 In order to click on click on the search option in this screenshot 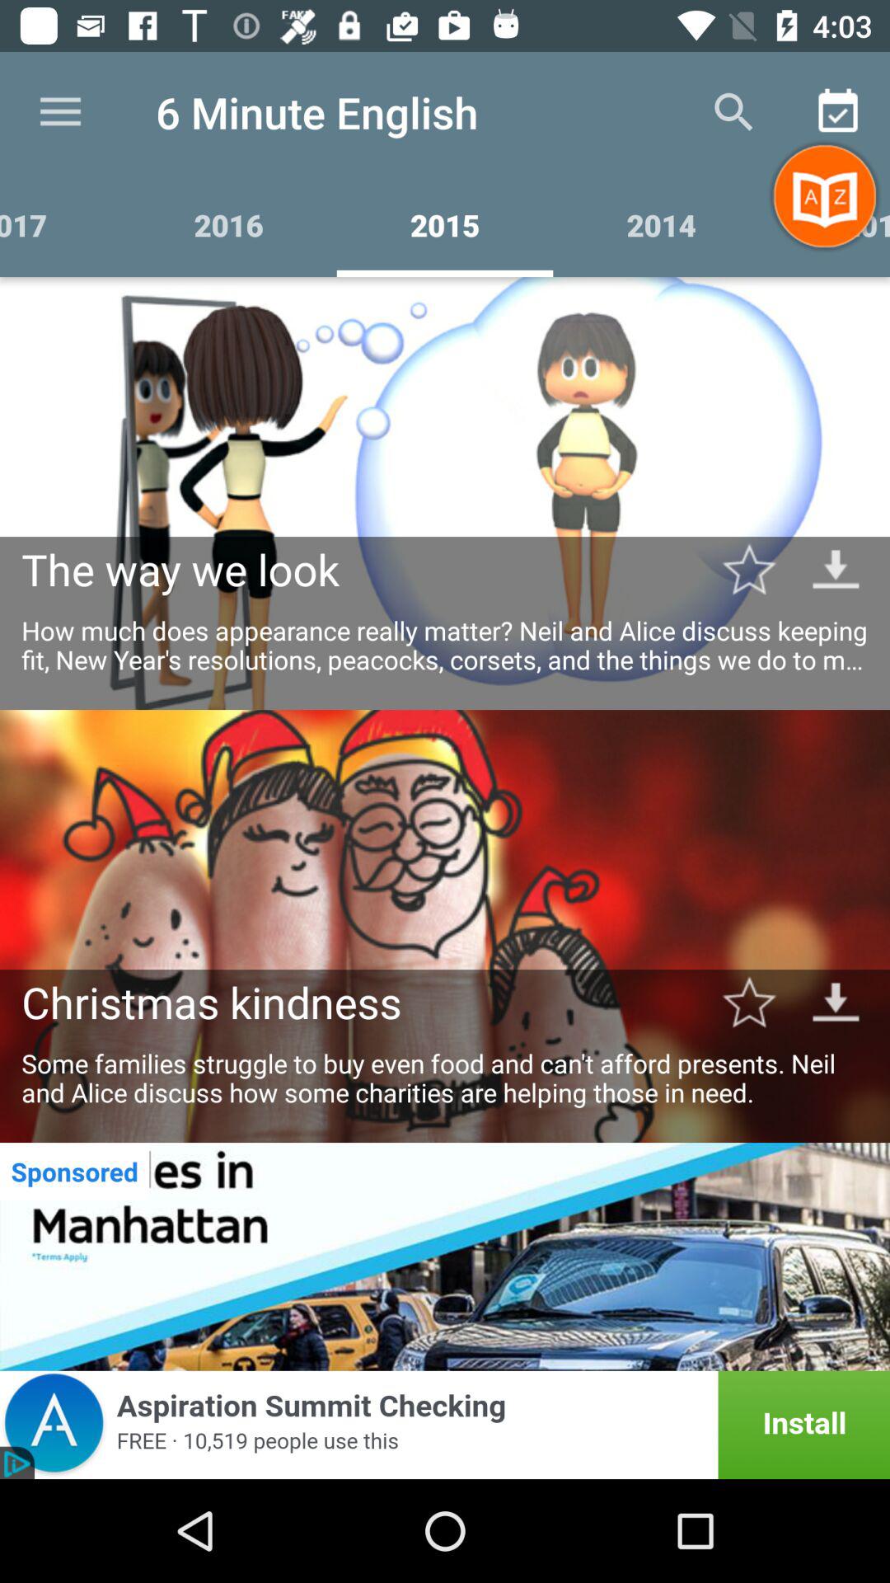, I will do `click(733, 112)`.